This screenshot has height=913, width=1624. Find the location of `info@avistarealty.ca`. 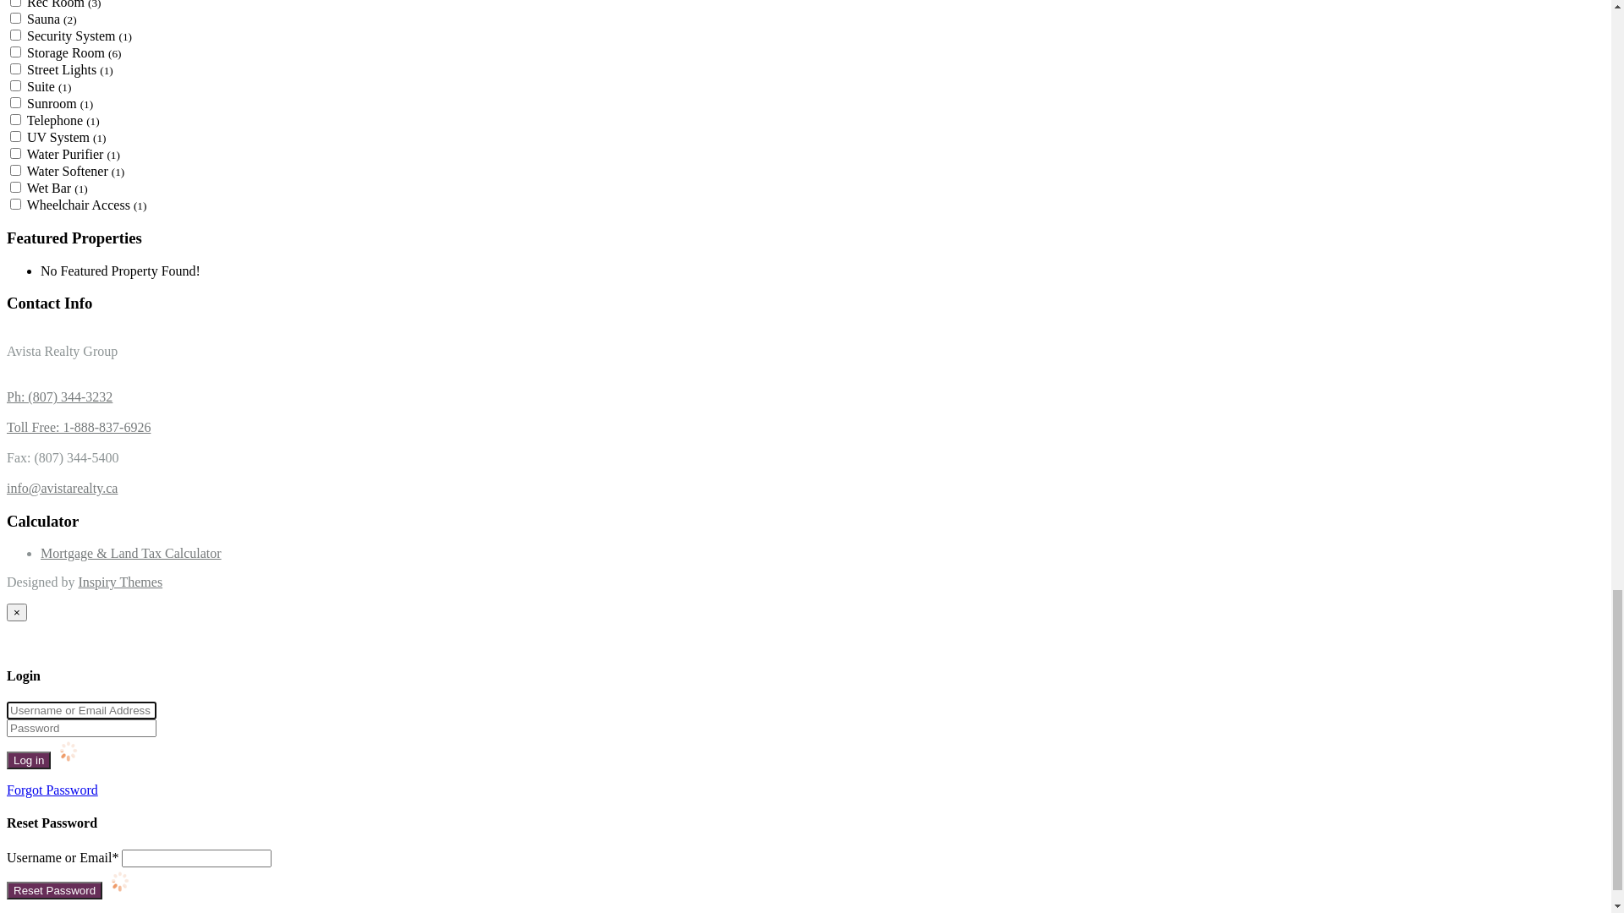

info@avistarealty.ca is located at coordinates (151, 15).